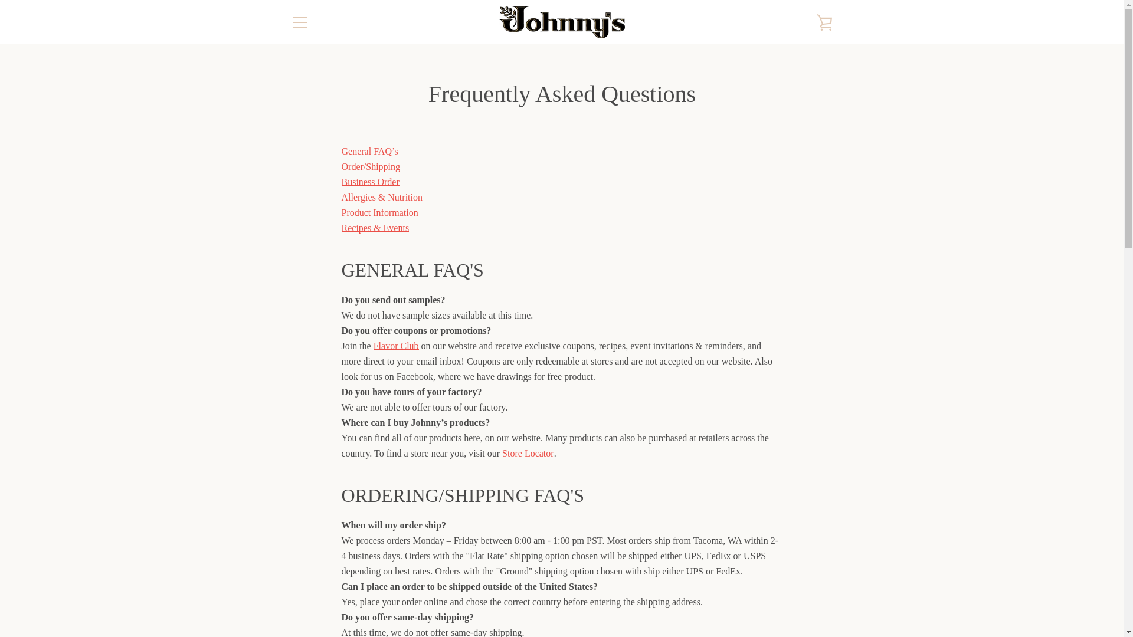 This screenshot has width=1133, height=637. I want to click on Visa, so click(823, 605).